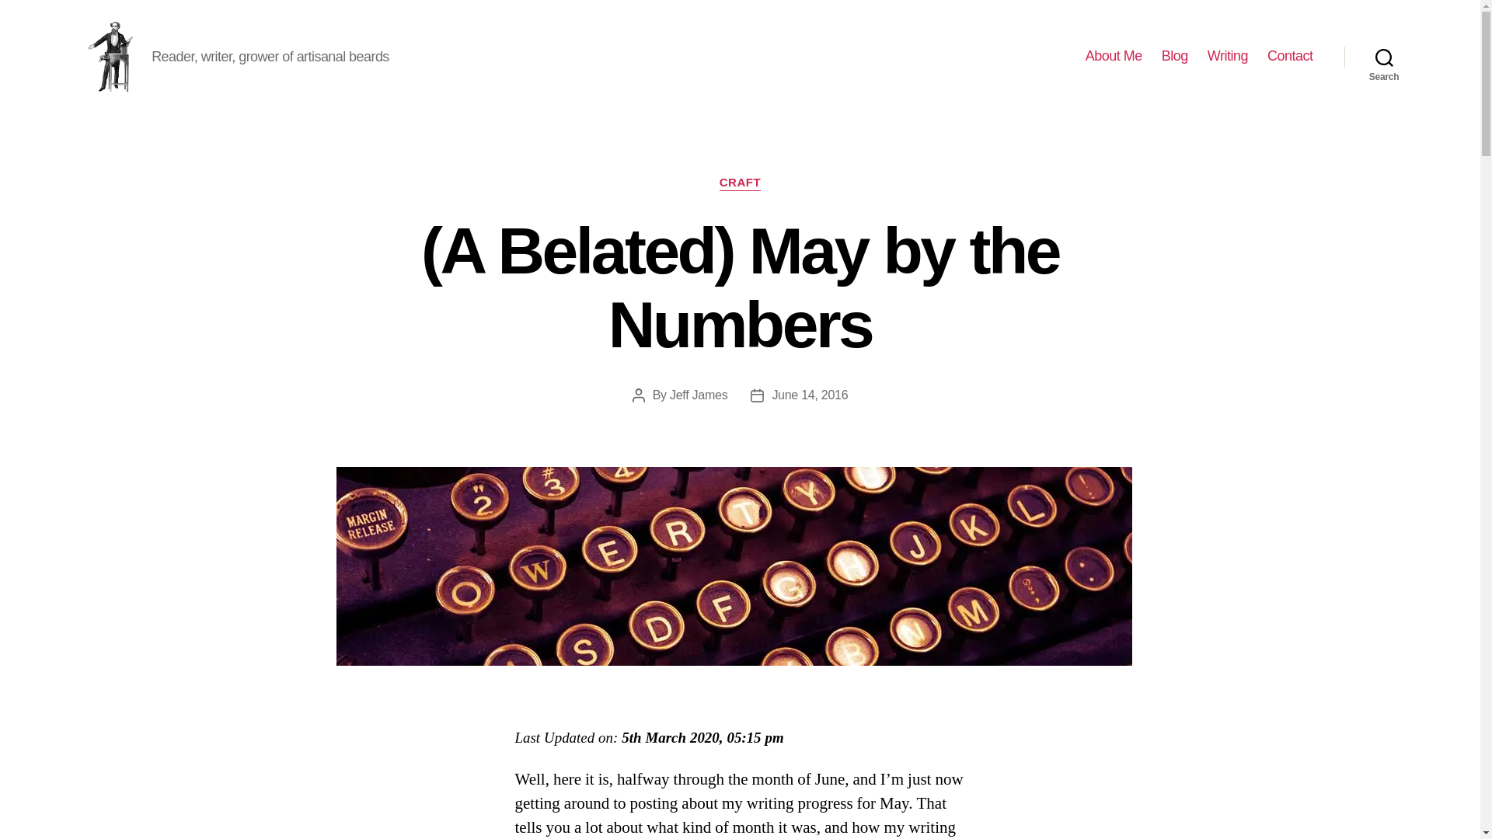 The height and width of the screenshot is (839, 1492). What do you see at coordinates (809, 395) in the screenshot?
I see `June 14, 2016` at bounding box center [809, 395].